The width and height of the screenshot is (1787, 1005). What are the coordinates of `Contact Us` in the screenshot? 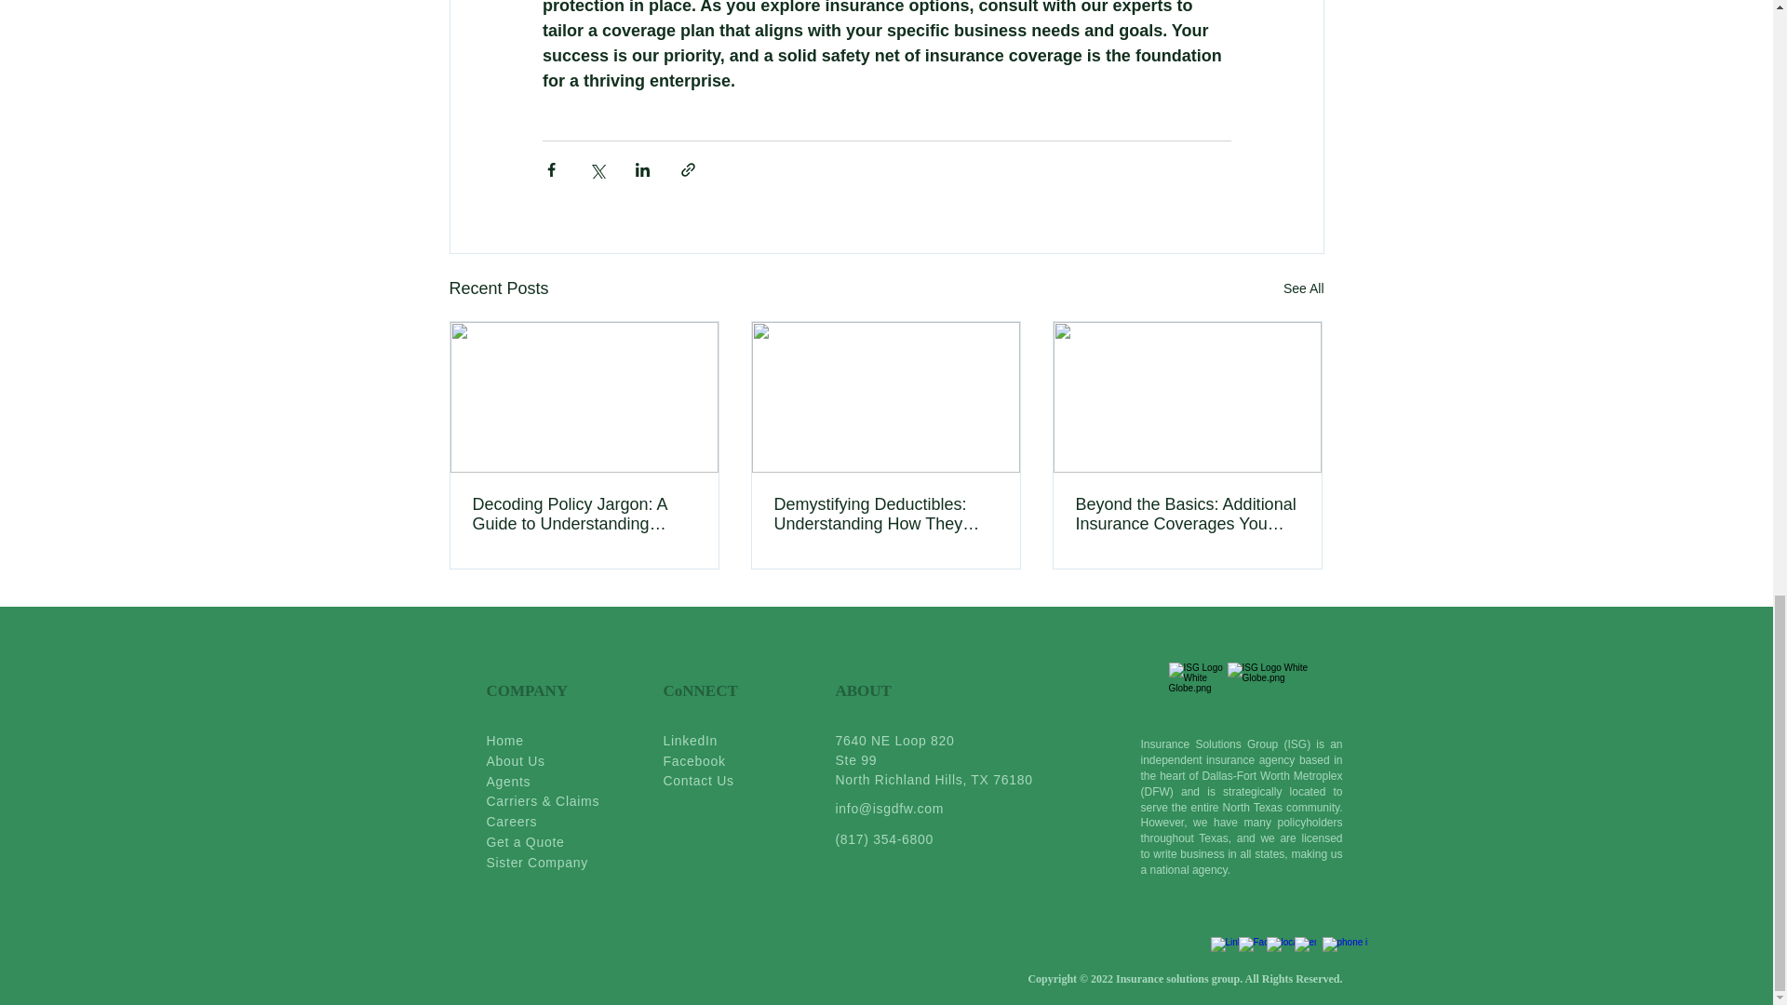 It's located at (698, 780).